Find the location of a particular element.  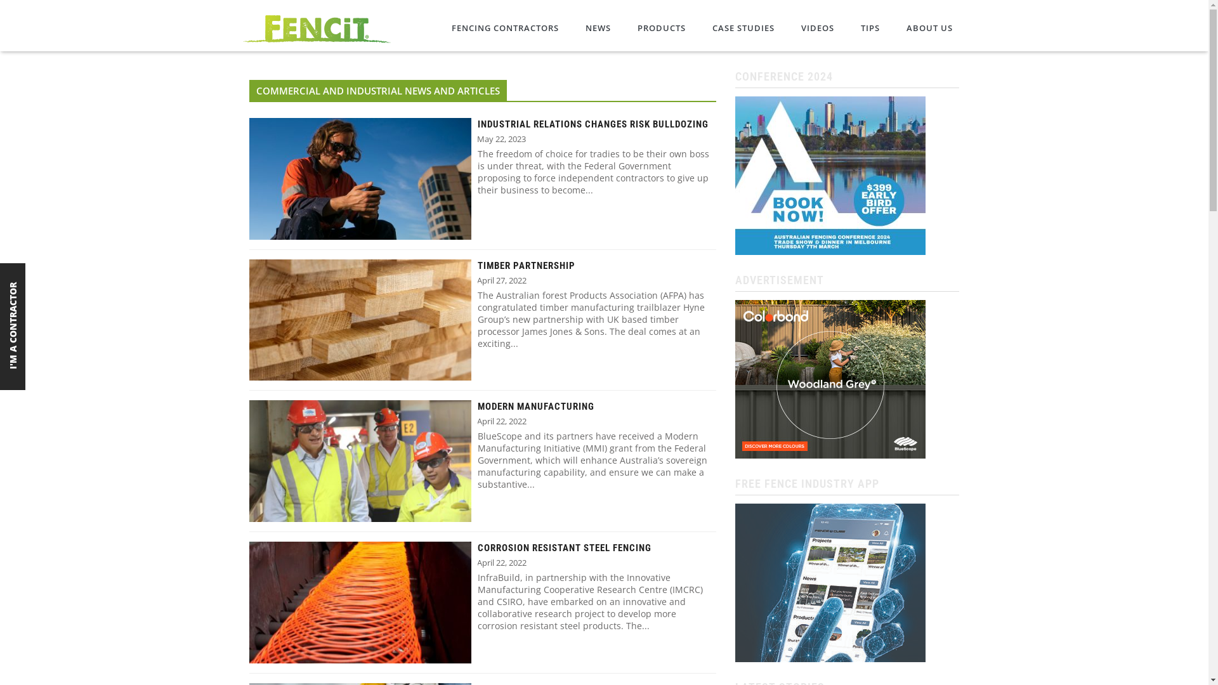

TIMBER PARTNERSHIP is located at coordinates (526, 266).